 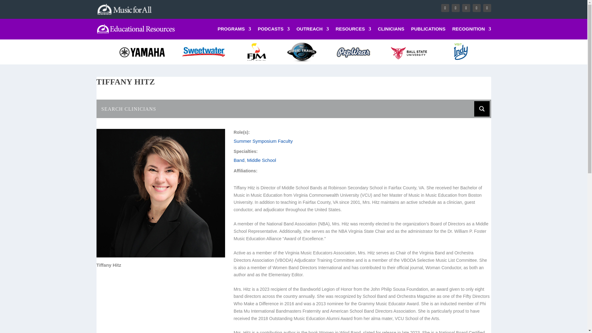 I want to click on PROGRAMS, so click(x=234, y=30).